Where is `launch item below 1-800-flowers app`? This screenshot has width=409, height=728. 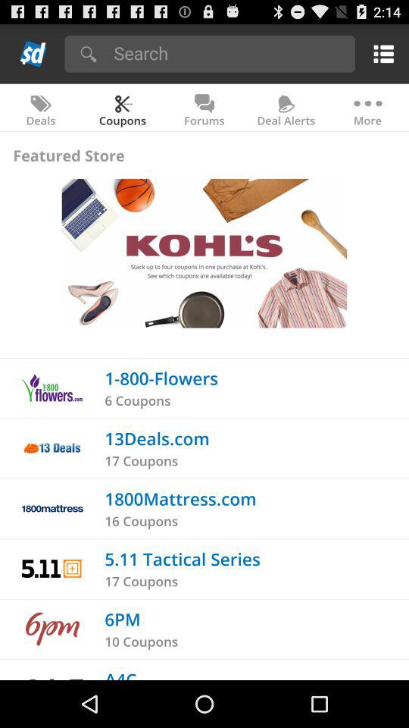
launch item below 1-800-flowers app is located at coordinates (138, 400).